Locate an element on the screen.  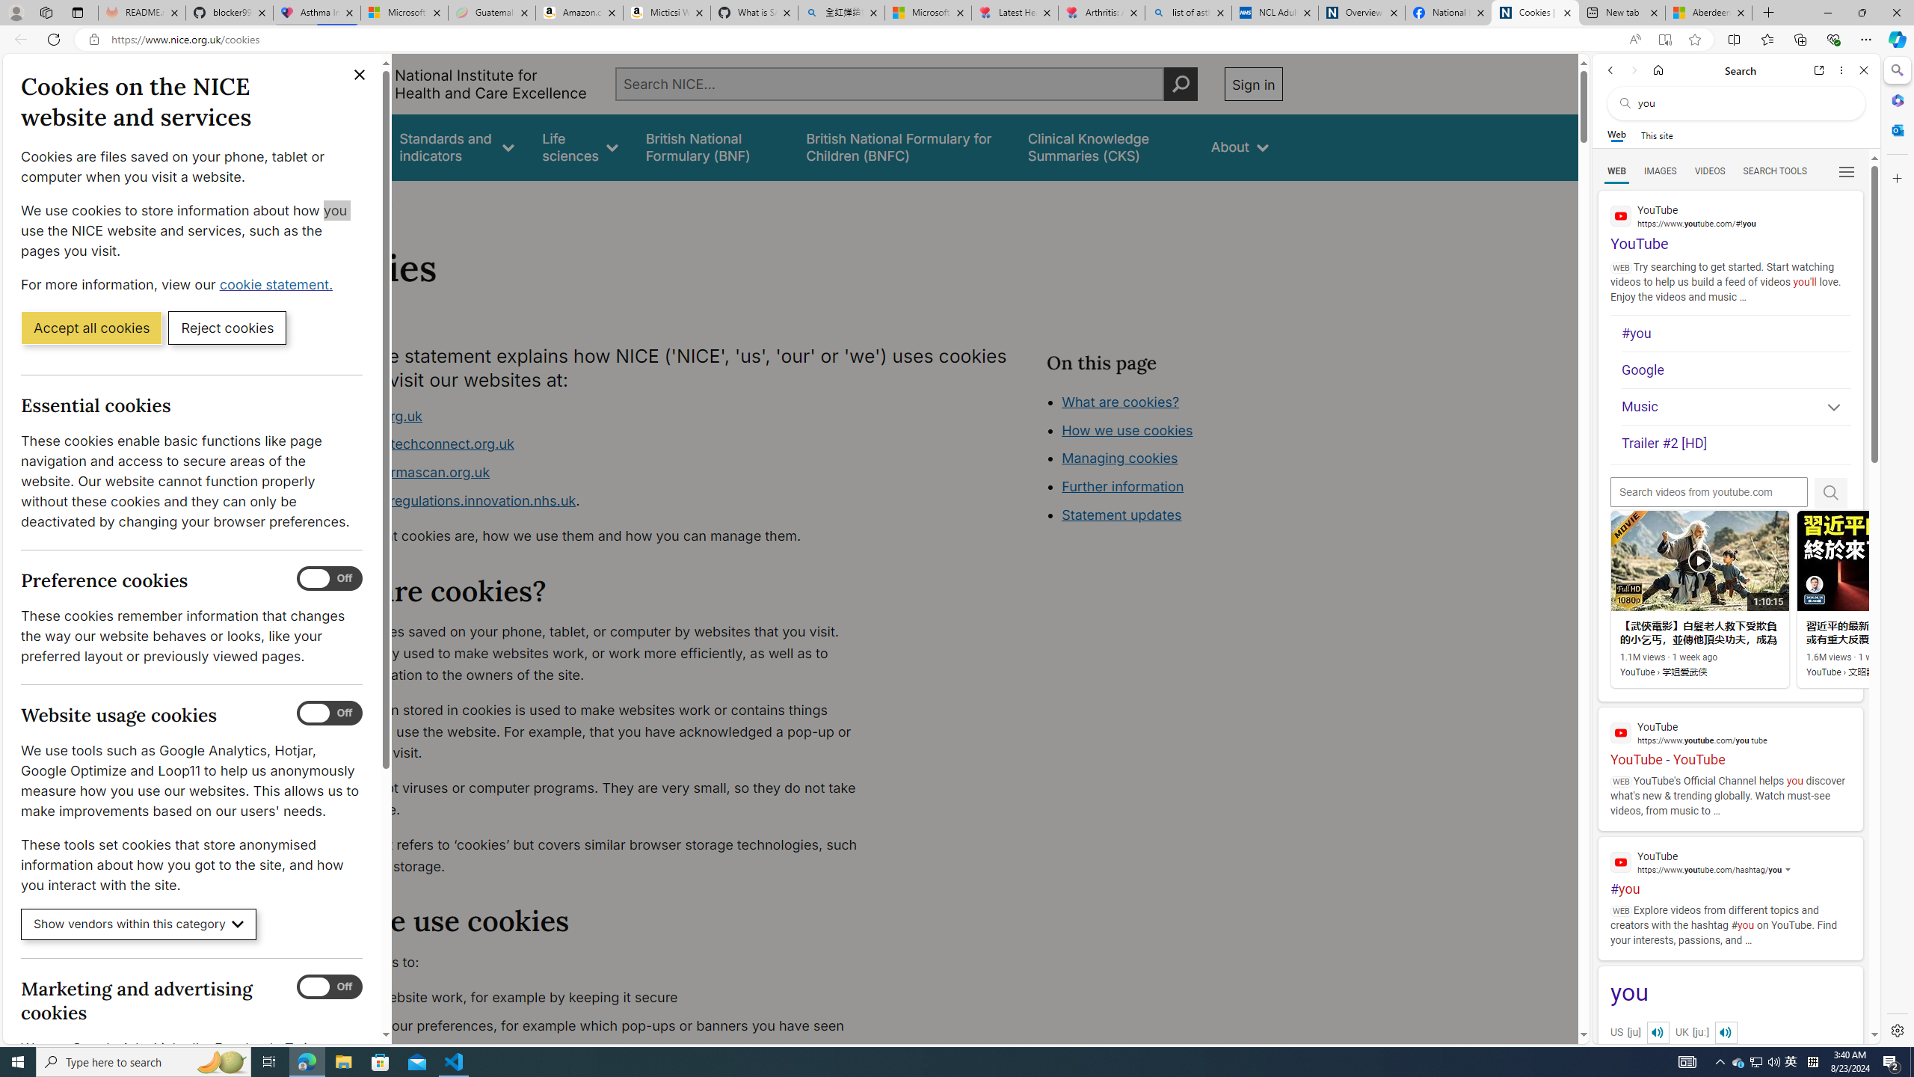
Cookies | About | NICE is located at coordinates (1534, 13).